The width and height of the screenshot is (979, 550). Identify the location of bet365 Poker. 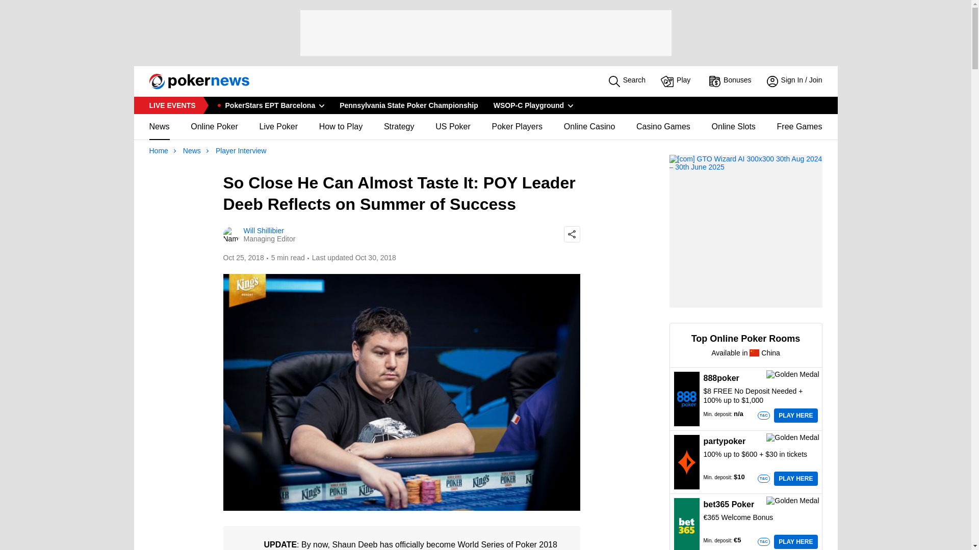
(687, 525).